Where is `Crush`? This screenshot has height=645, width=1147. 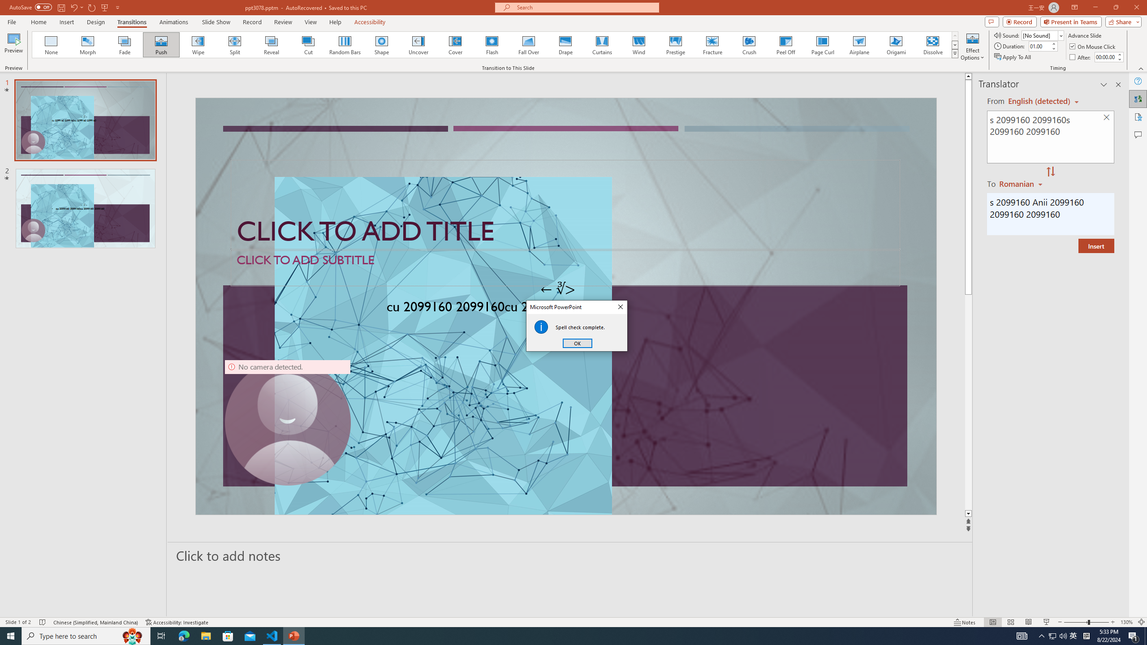
Crush is located at coordinates (749, 45).